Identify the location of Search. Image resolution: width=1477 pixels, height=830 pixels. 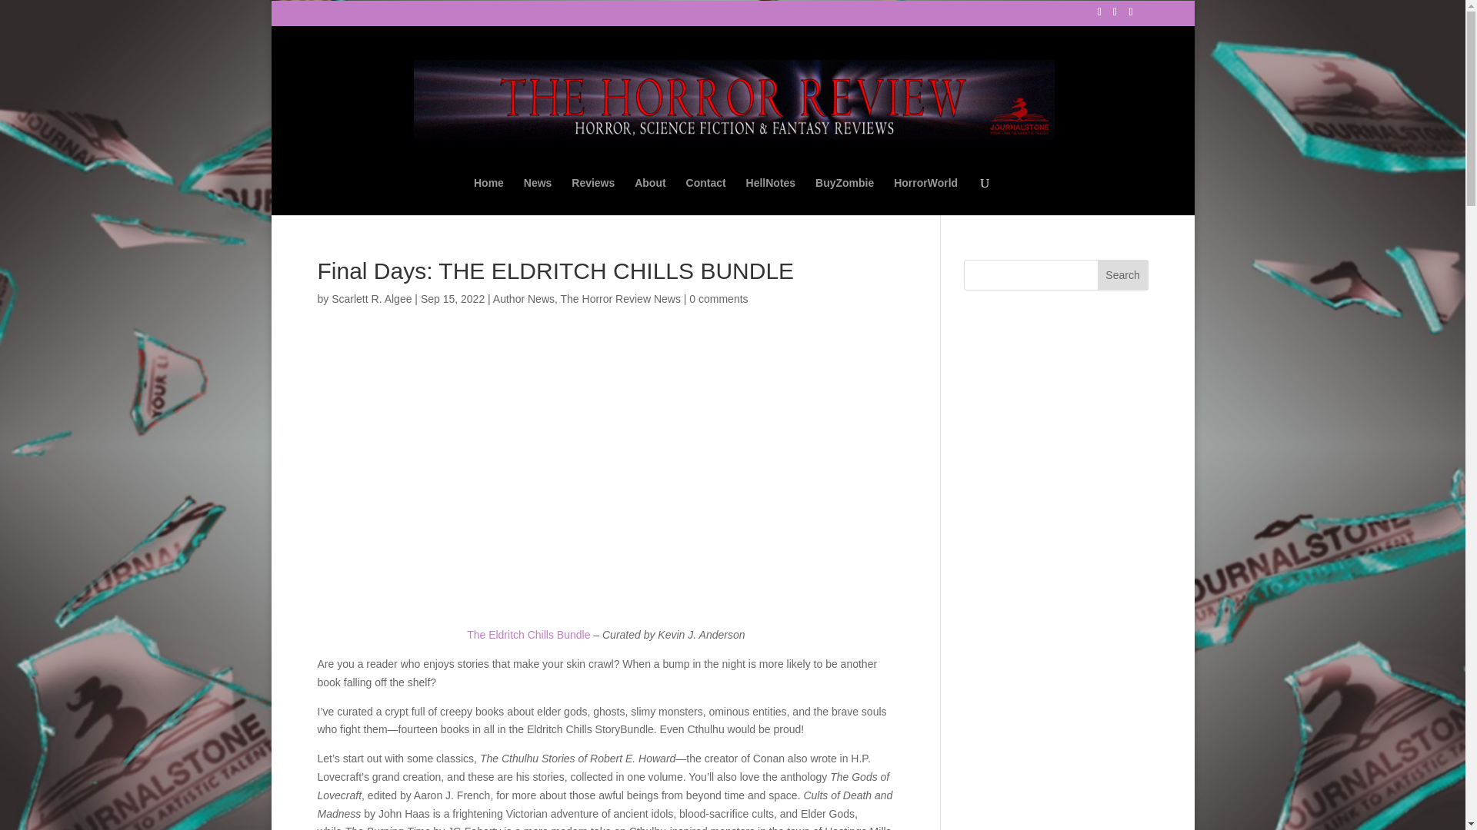
(1123, 275).